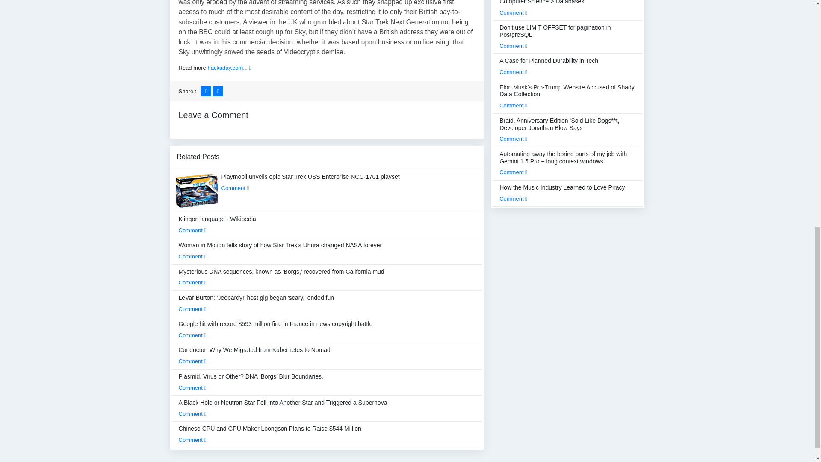  I want to click on Comment, so click(235, 188).